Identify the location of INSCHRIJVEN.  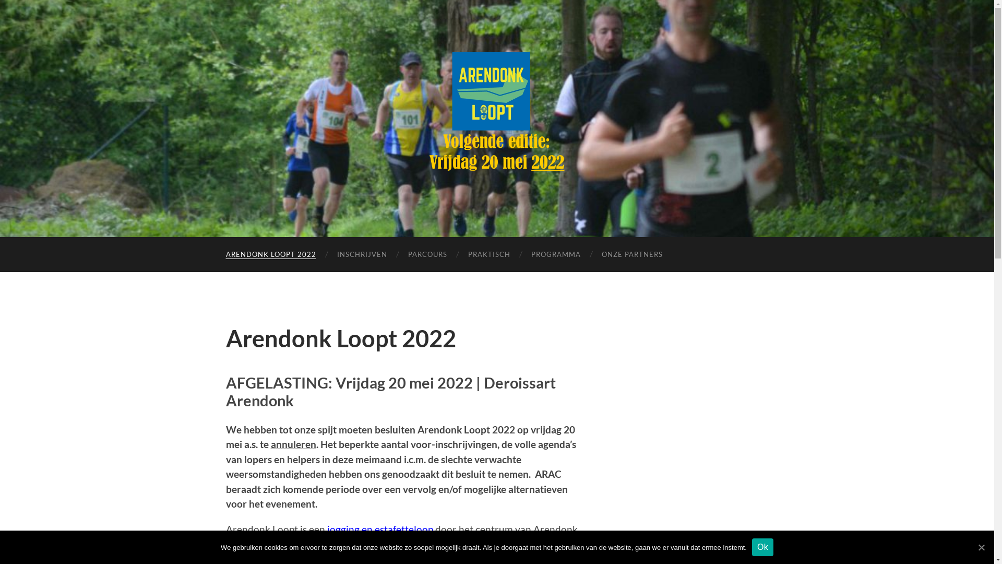
(362, 255).